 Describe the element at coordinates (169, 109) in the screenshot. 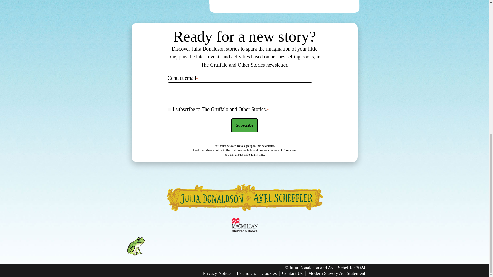

I see `on` at that location.